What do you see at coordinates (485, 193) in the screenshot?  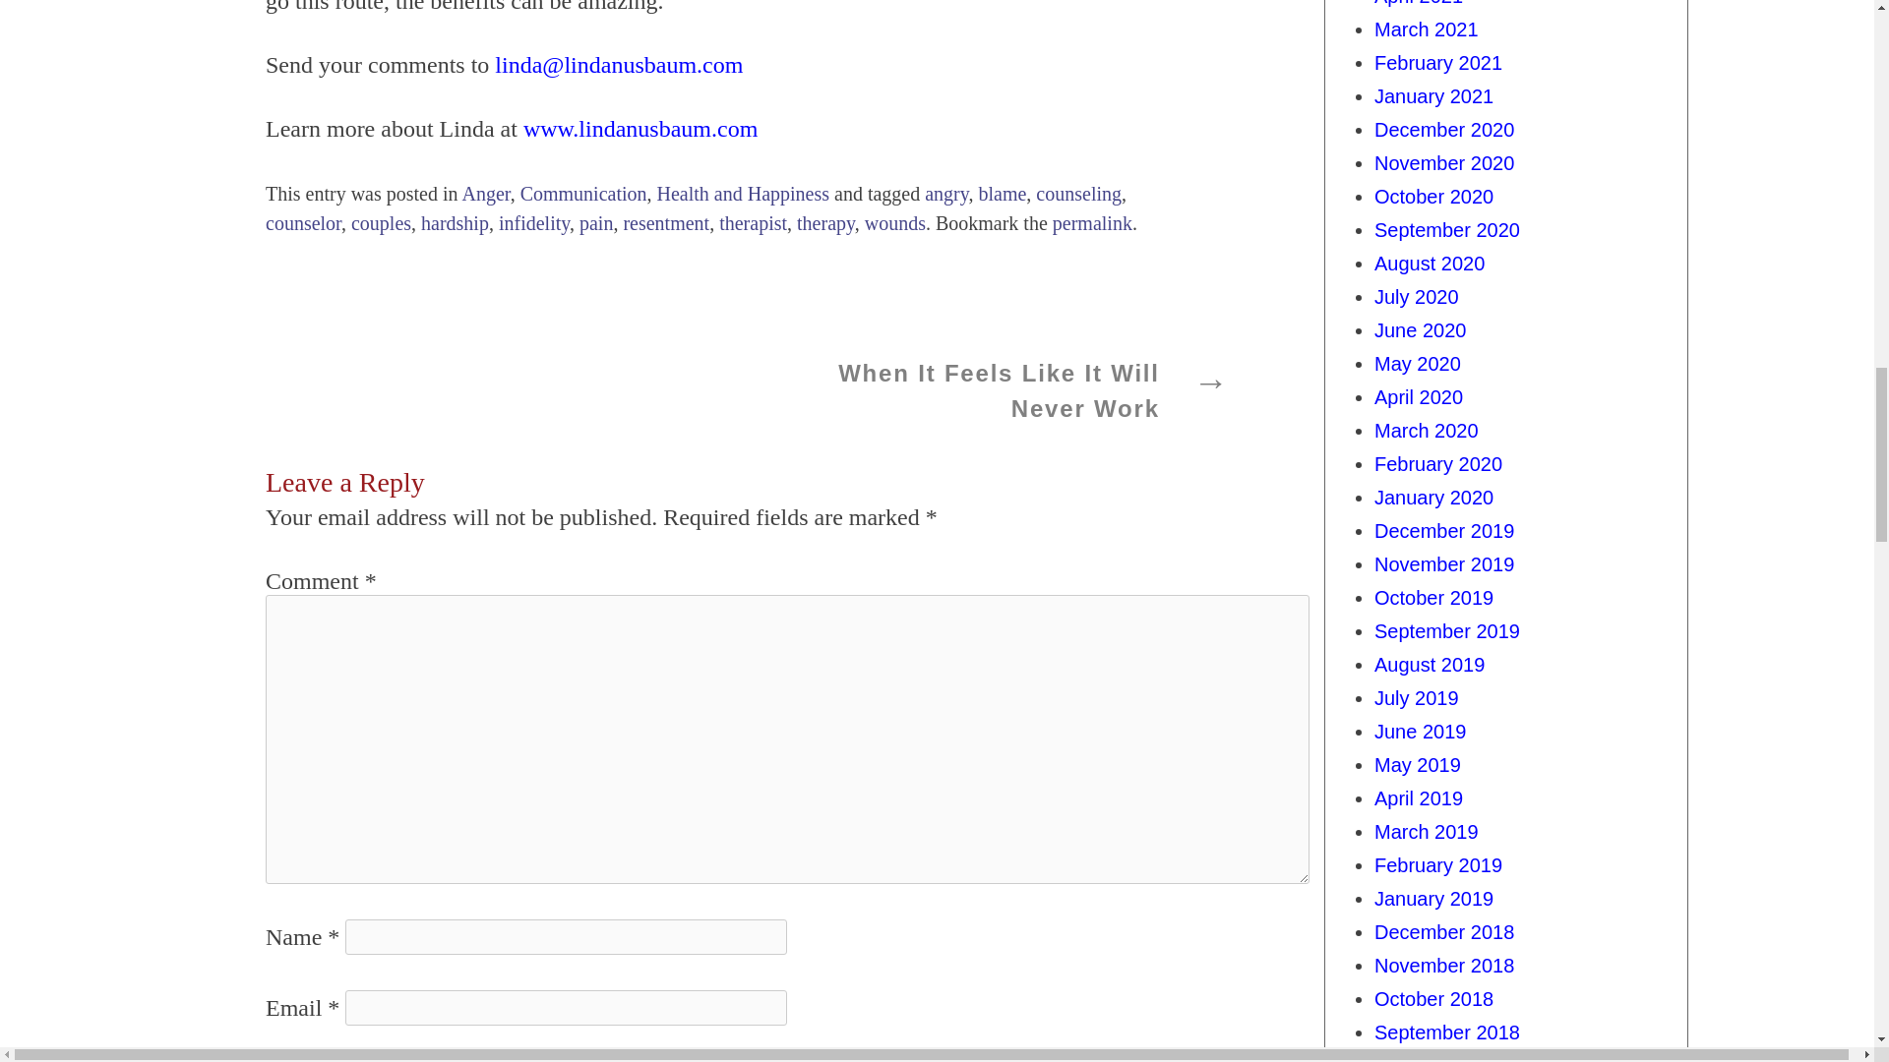 I see `Anger` at bounding box center [485, 193].